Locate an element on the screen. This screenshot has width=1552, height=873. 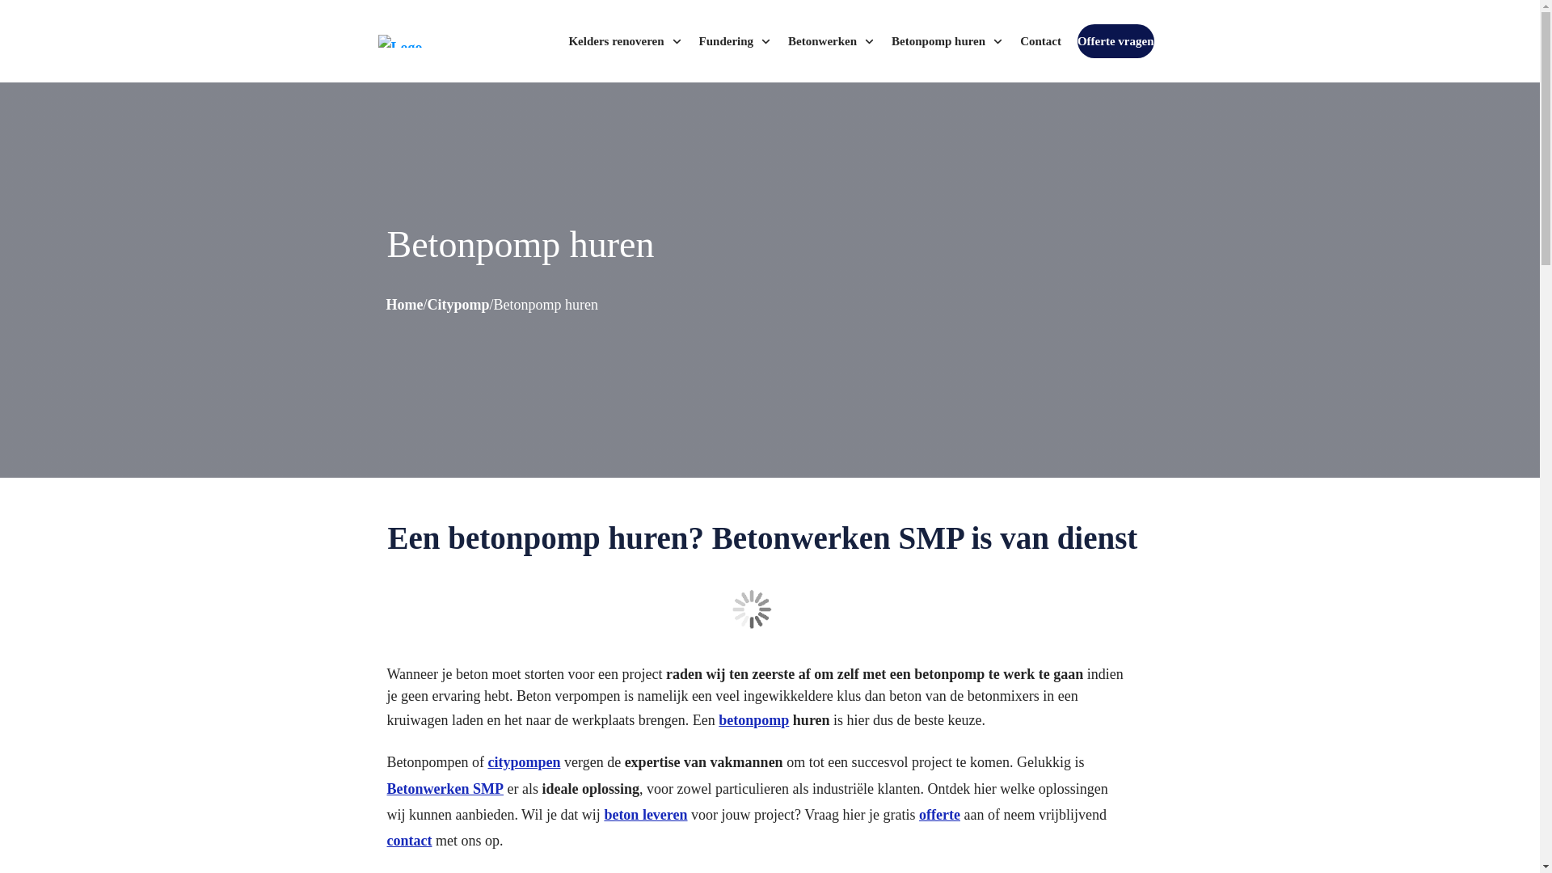
Offerte vragen is located at coordinates (1115, 41).